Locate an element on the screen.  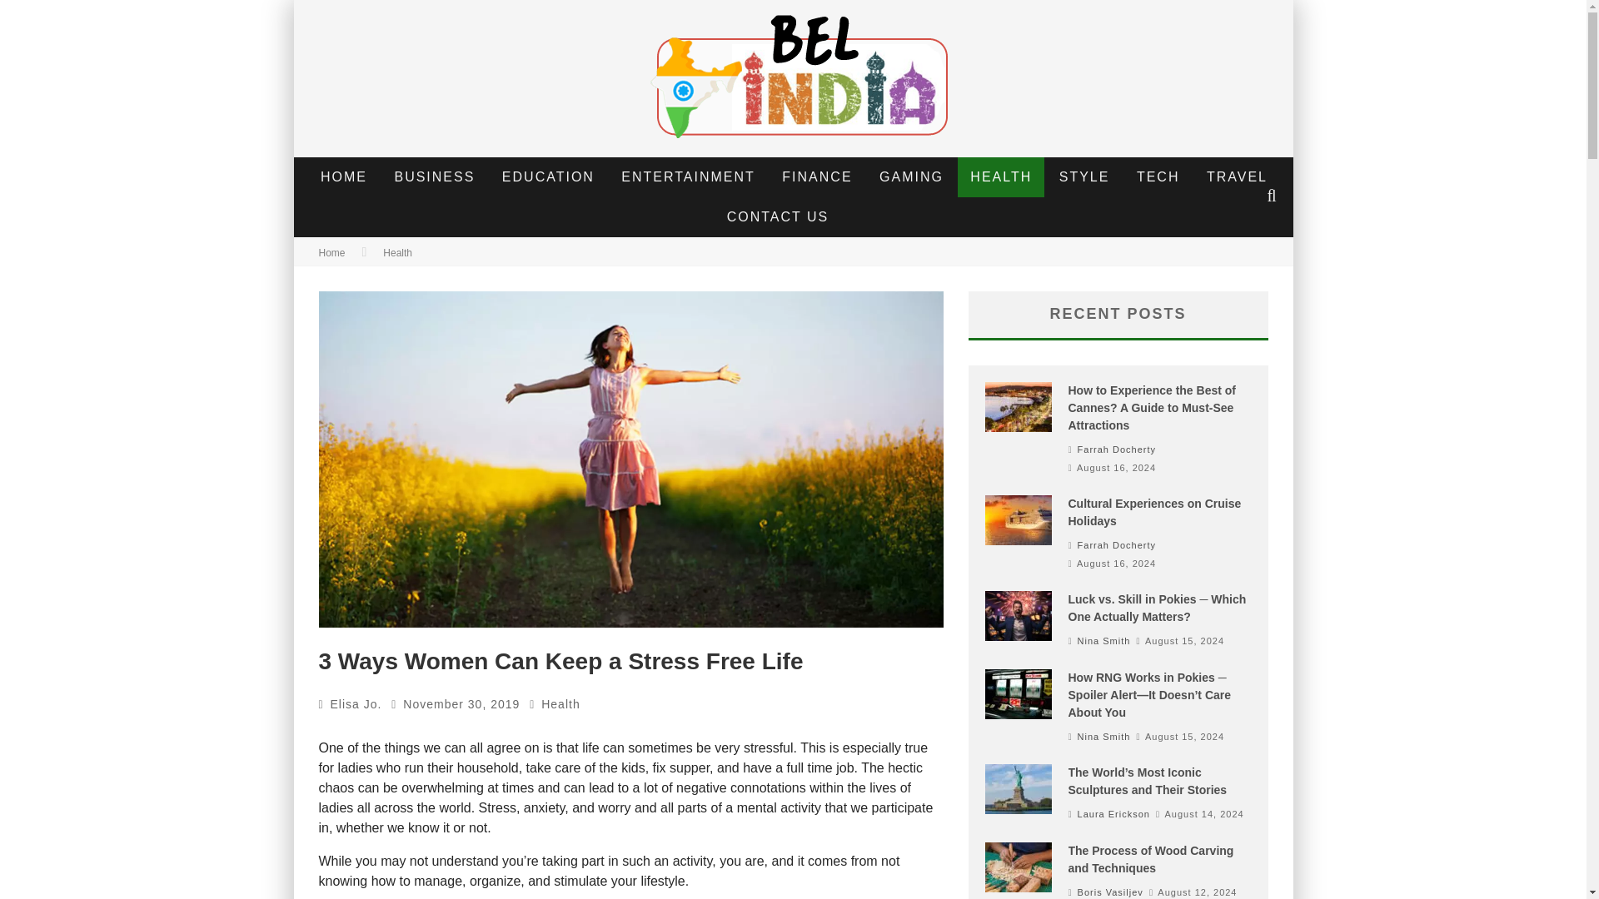
CONTACT US is located at coordinates (778, 216).